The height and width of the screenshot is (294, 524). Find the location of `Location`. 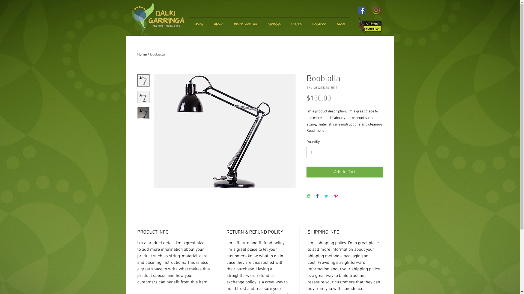

Location is located at coordinates (319, 22).